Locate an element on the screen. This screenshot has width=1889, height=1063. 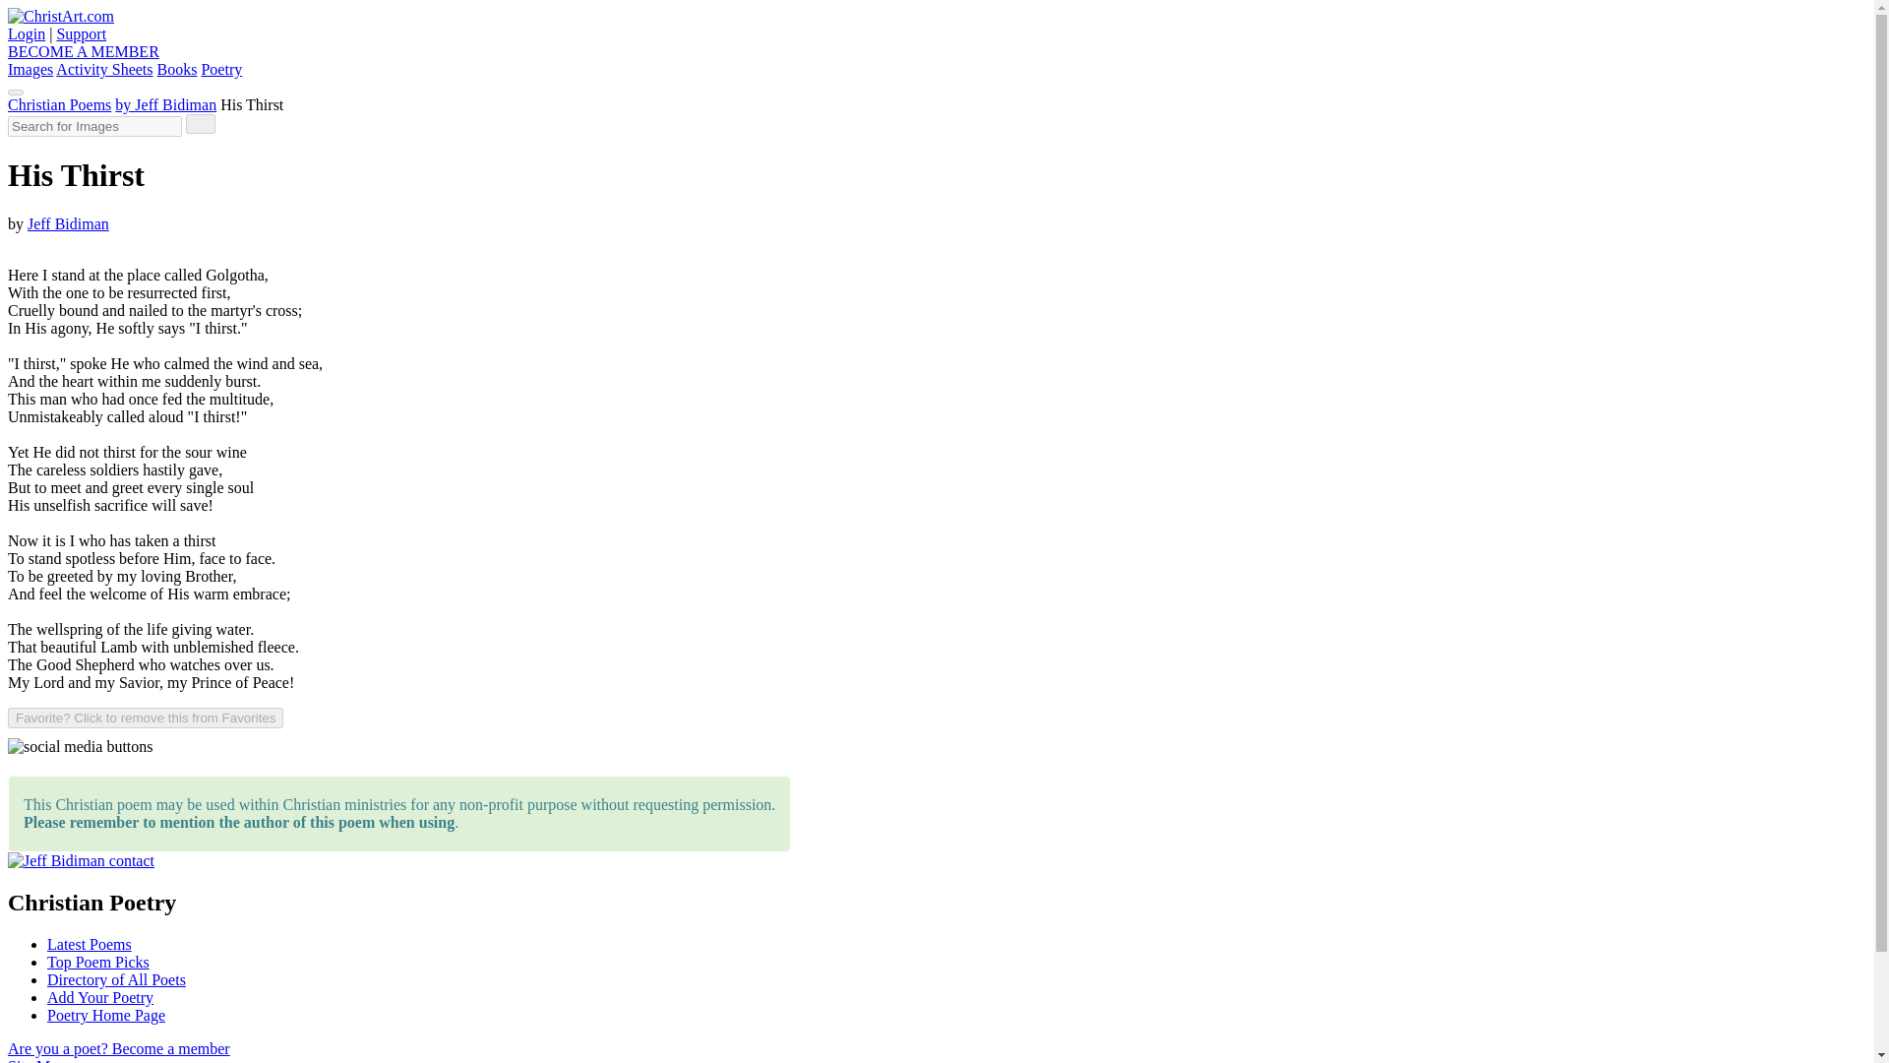
by Jeff Bidiman is located at coordinates (165, 104).